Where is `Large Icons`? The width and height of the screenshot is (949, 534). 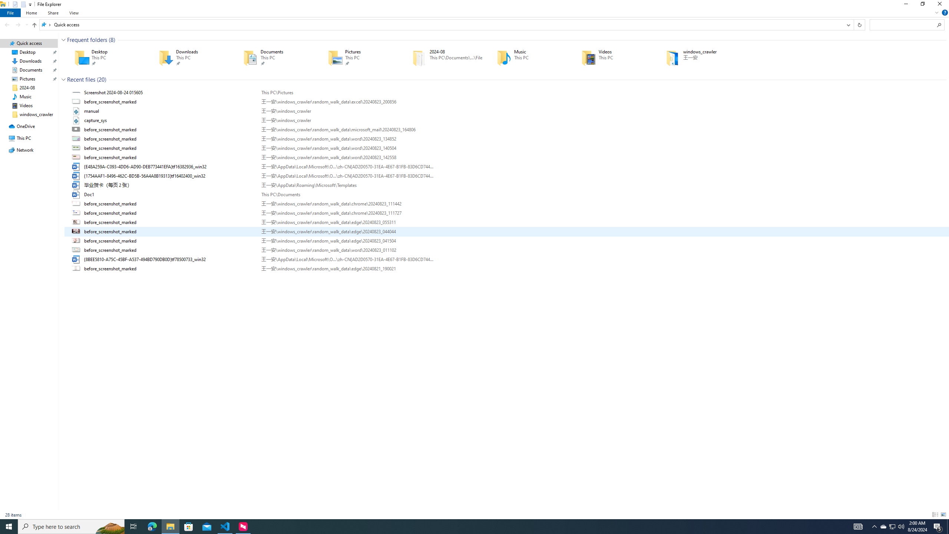 Large Icons is located at coordinates (943, 515).